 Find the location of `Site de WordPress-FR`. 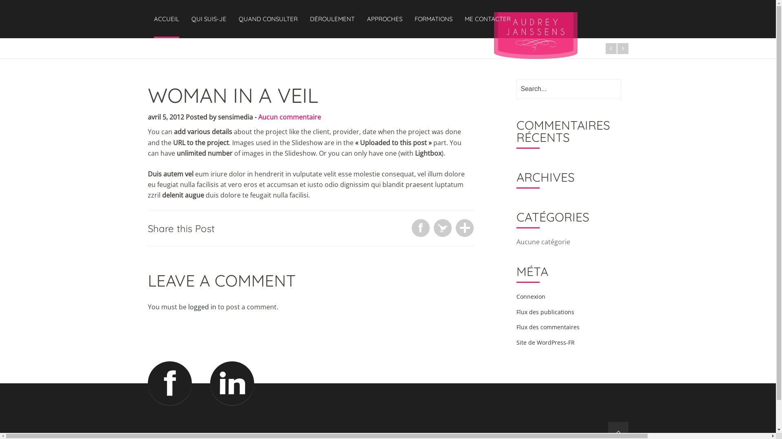

Site de WordPress-FR is located at coordinates (546, 342).